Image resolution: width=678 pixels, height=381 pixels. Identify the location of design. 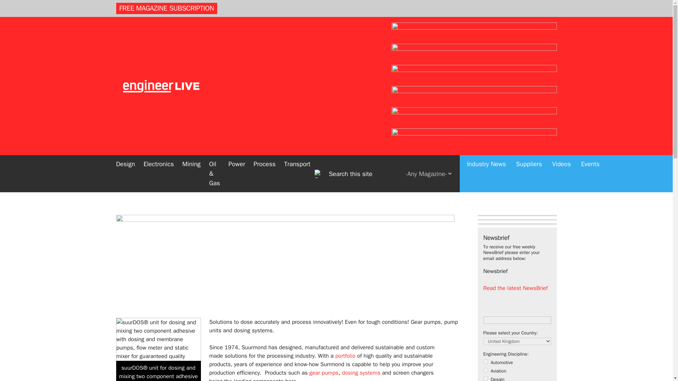
(485, 379).